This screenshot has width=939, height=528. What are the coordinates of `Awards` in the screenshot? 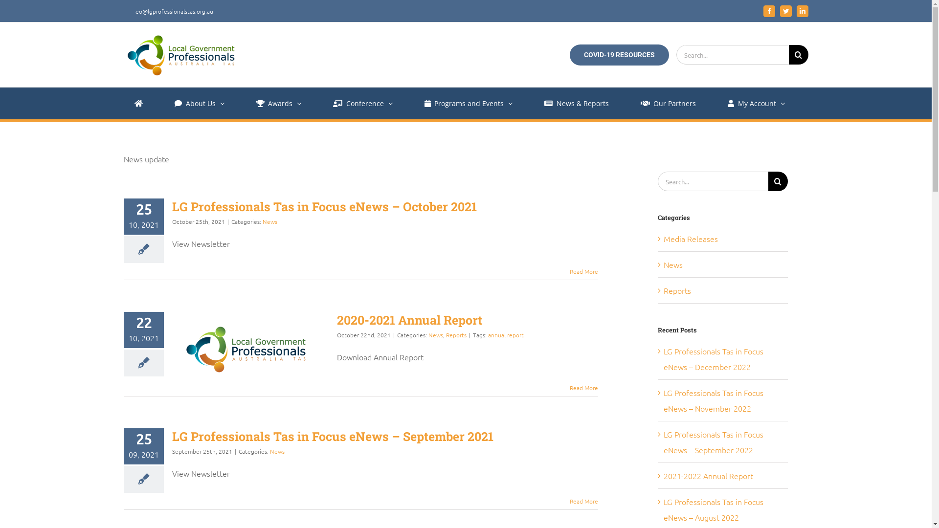 It's located at (279, 104).